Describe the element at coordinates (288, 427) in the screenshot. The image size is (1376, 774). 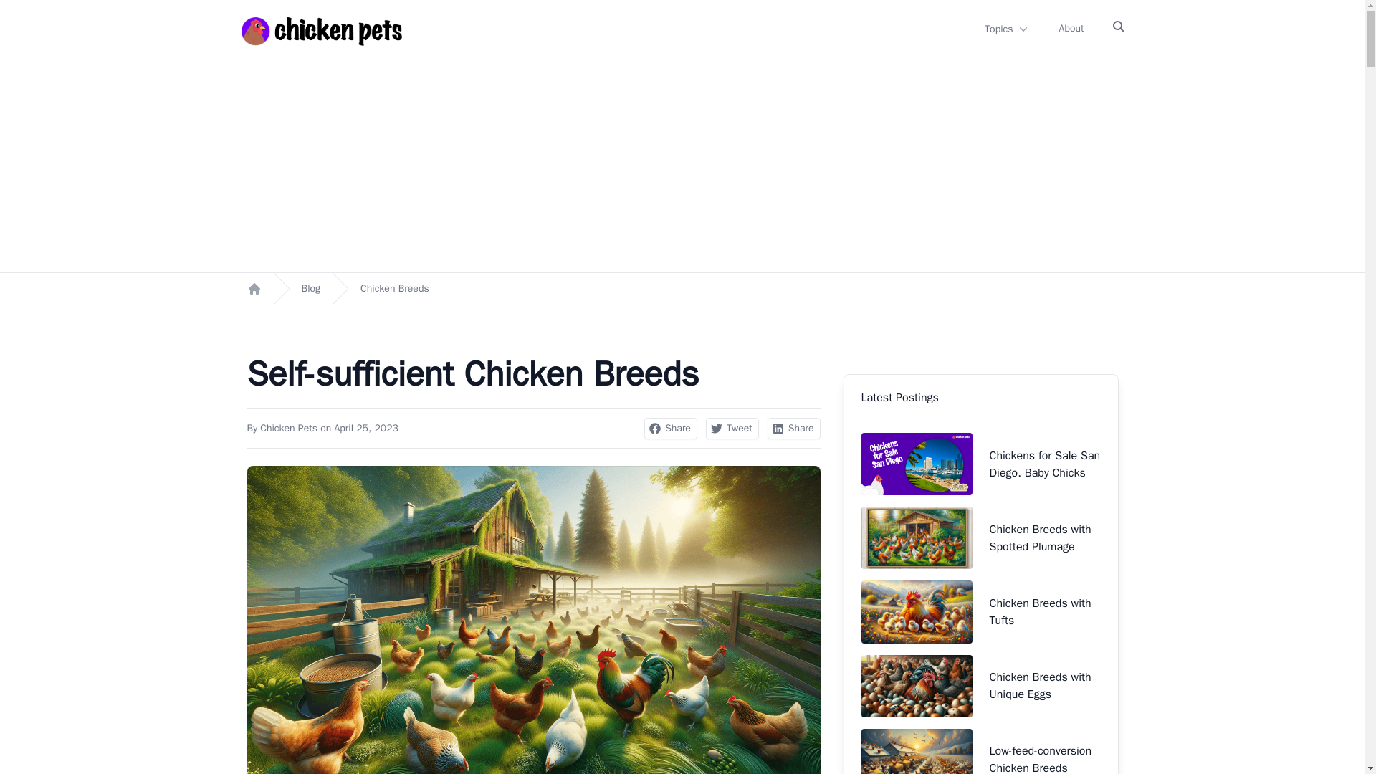
I see `Chicken Pets` at that location.